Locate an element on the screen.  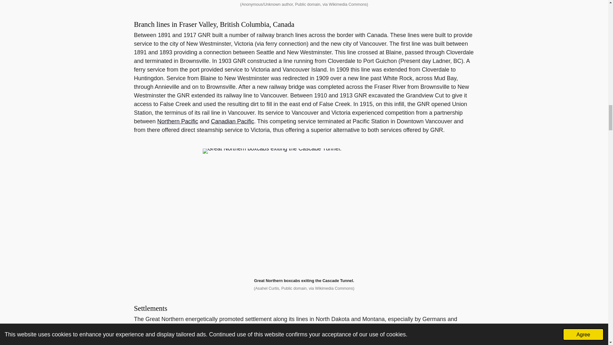
Northern Pacific is located at coordinates (178, 121).